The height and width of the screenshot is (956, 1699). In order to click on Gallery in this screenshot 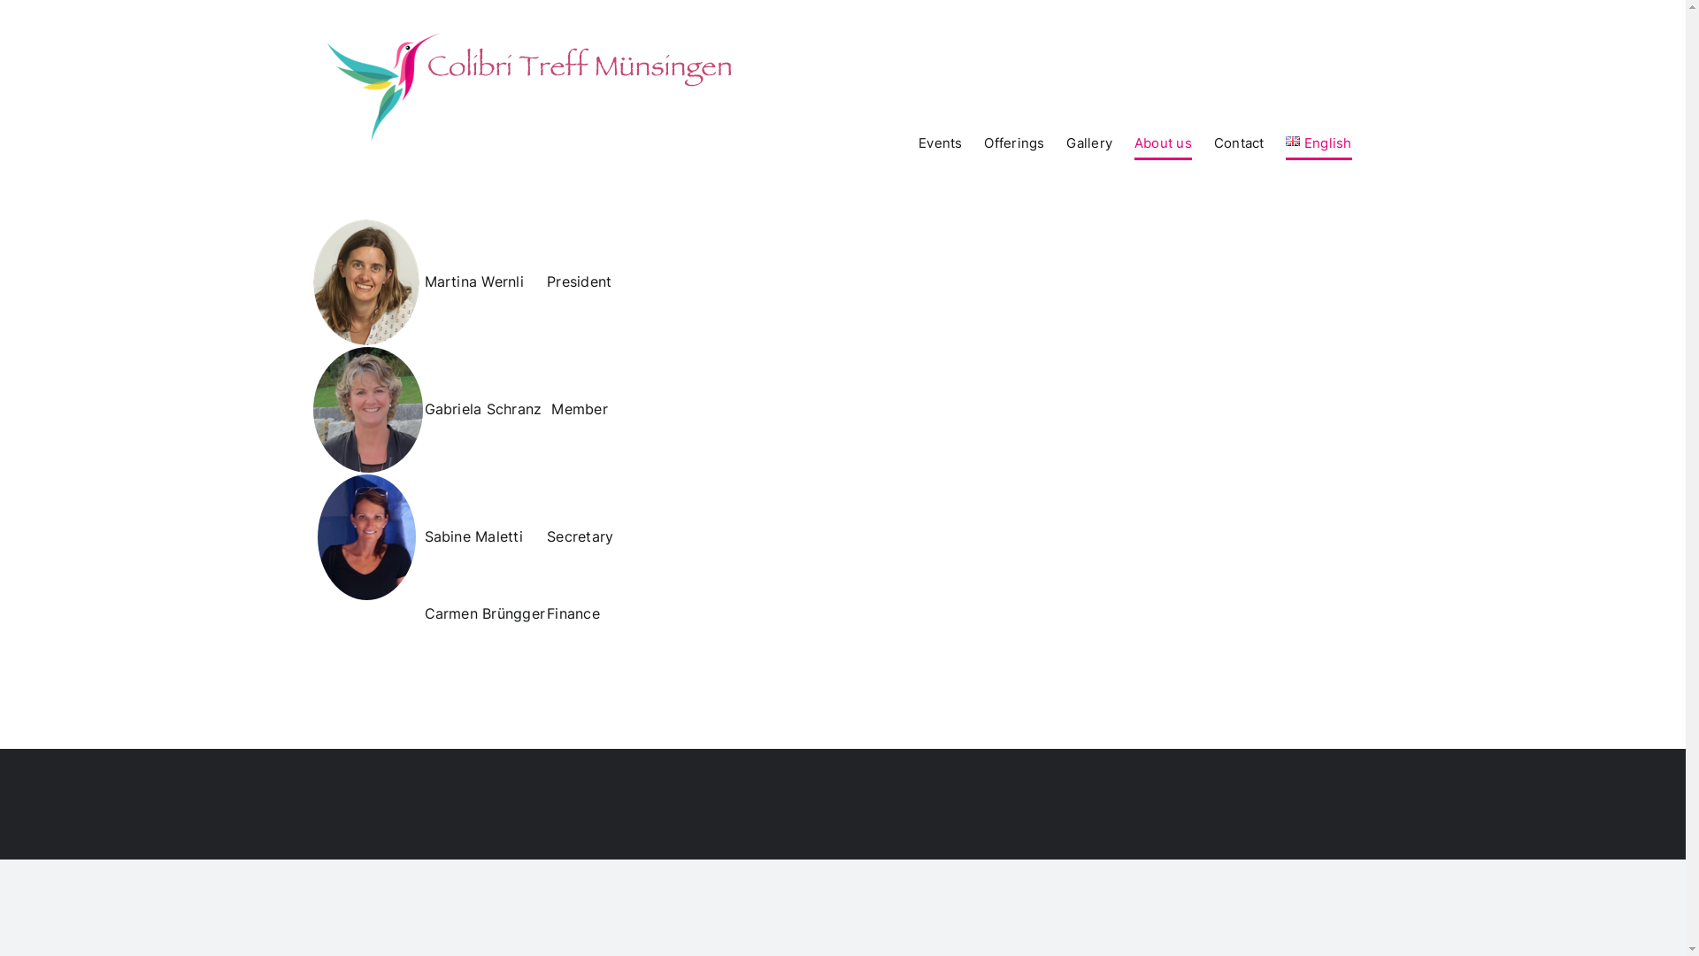, I will do `click(1089, 143)`.